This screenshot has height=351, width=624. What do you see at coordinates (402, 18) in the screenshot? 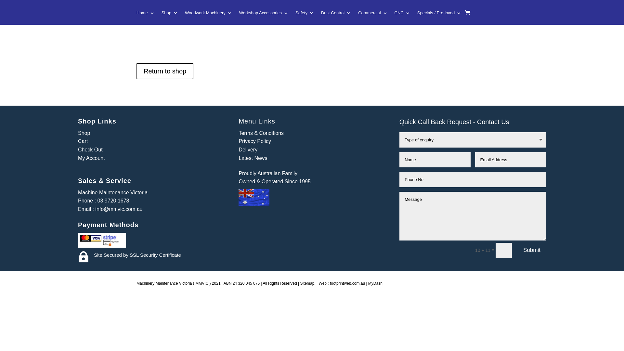
I see `CNC` at bounding box center [402, 18].